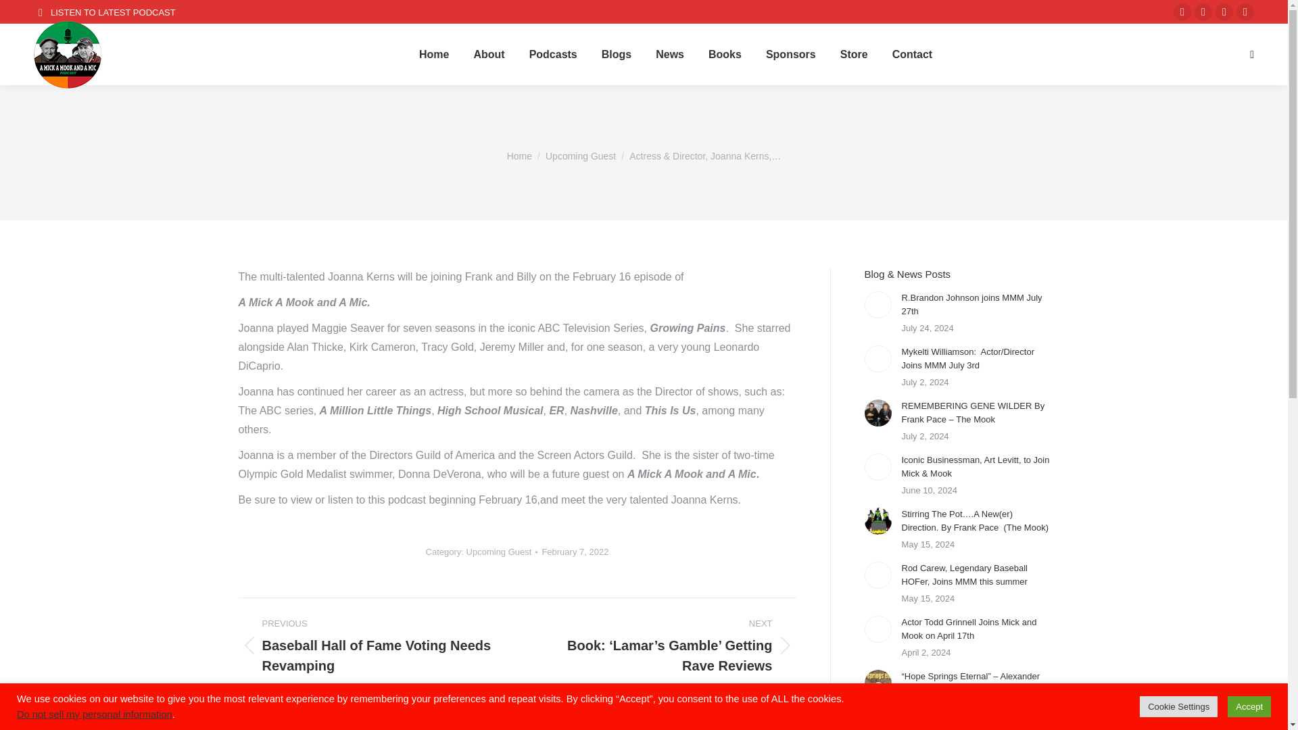  I want to click on Instagram page opens in new window, so click(1224, 12).